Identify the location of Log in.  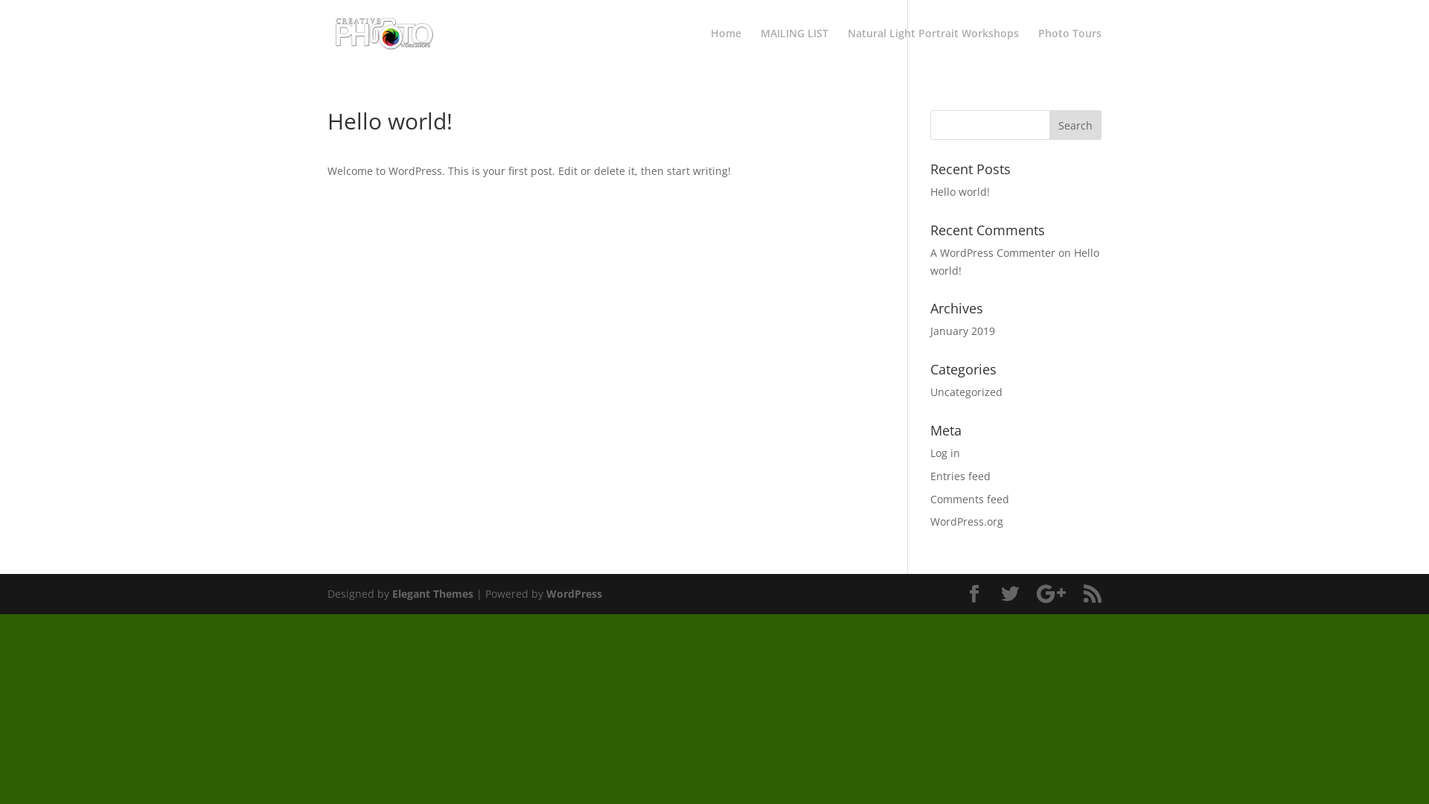
(945, 453).